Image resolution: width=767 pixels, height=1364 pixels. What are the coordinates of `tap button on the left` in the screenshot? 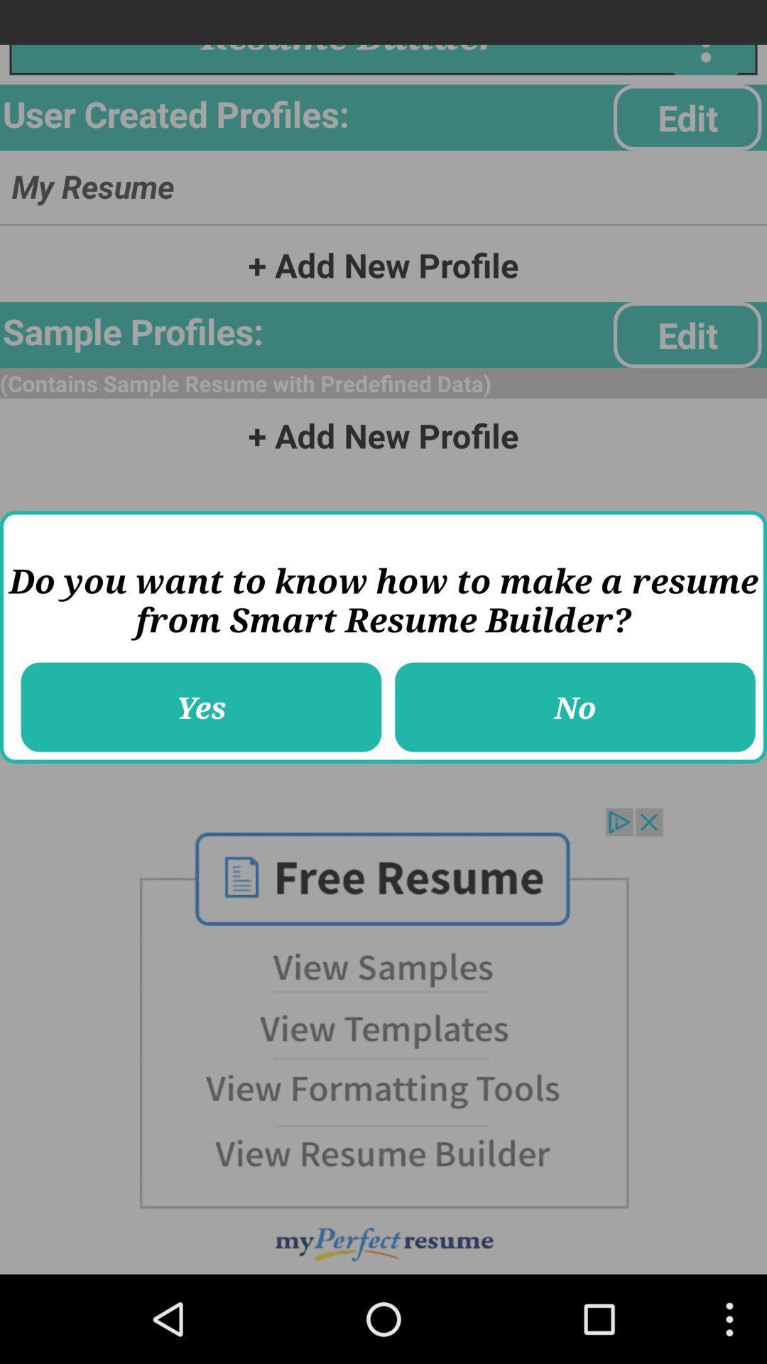 It's located at (202, 708).